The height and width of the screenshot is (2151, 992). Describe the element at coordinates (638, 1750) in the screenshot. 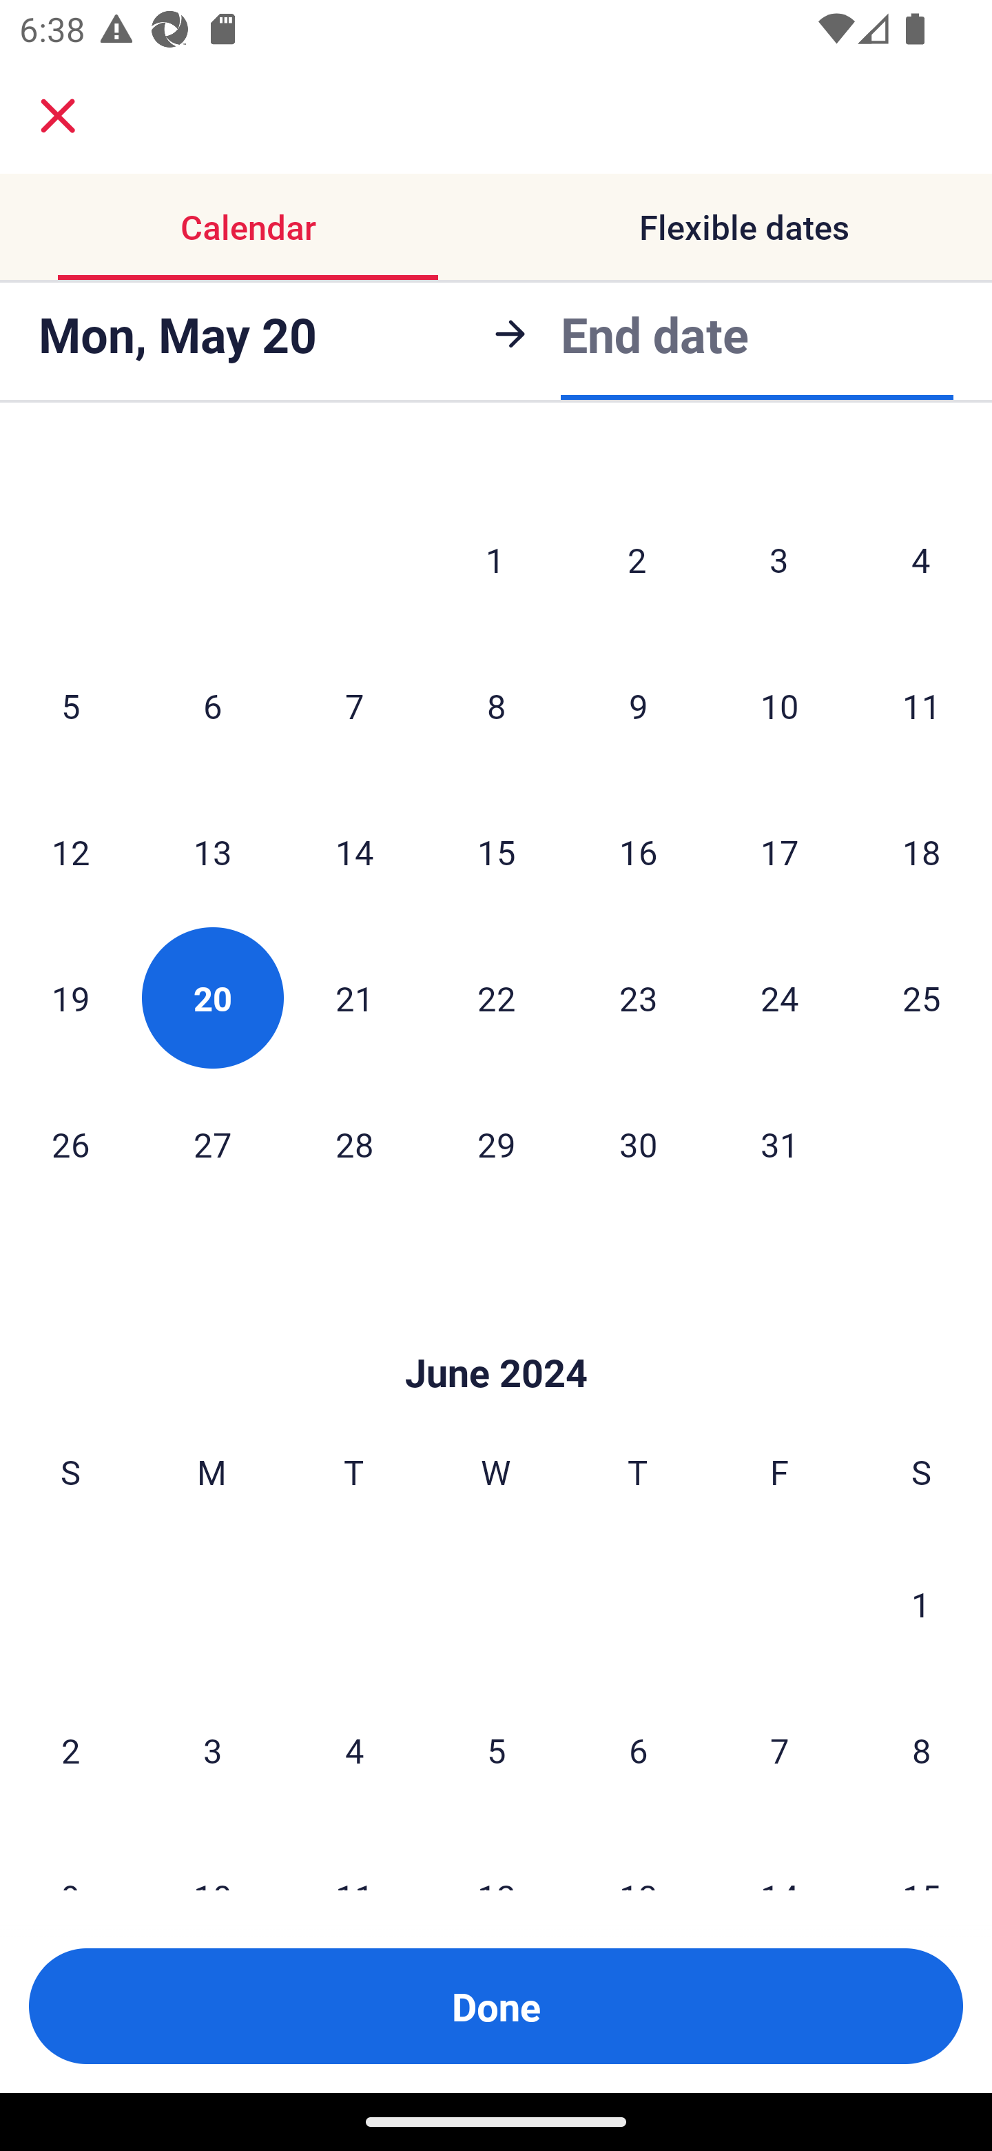

I see `6 Thursday, June 6, 2024` at that location.